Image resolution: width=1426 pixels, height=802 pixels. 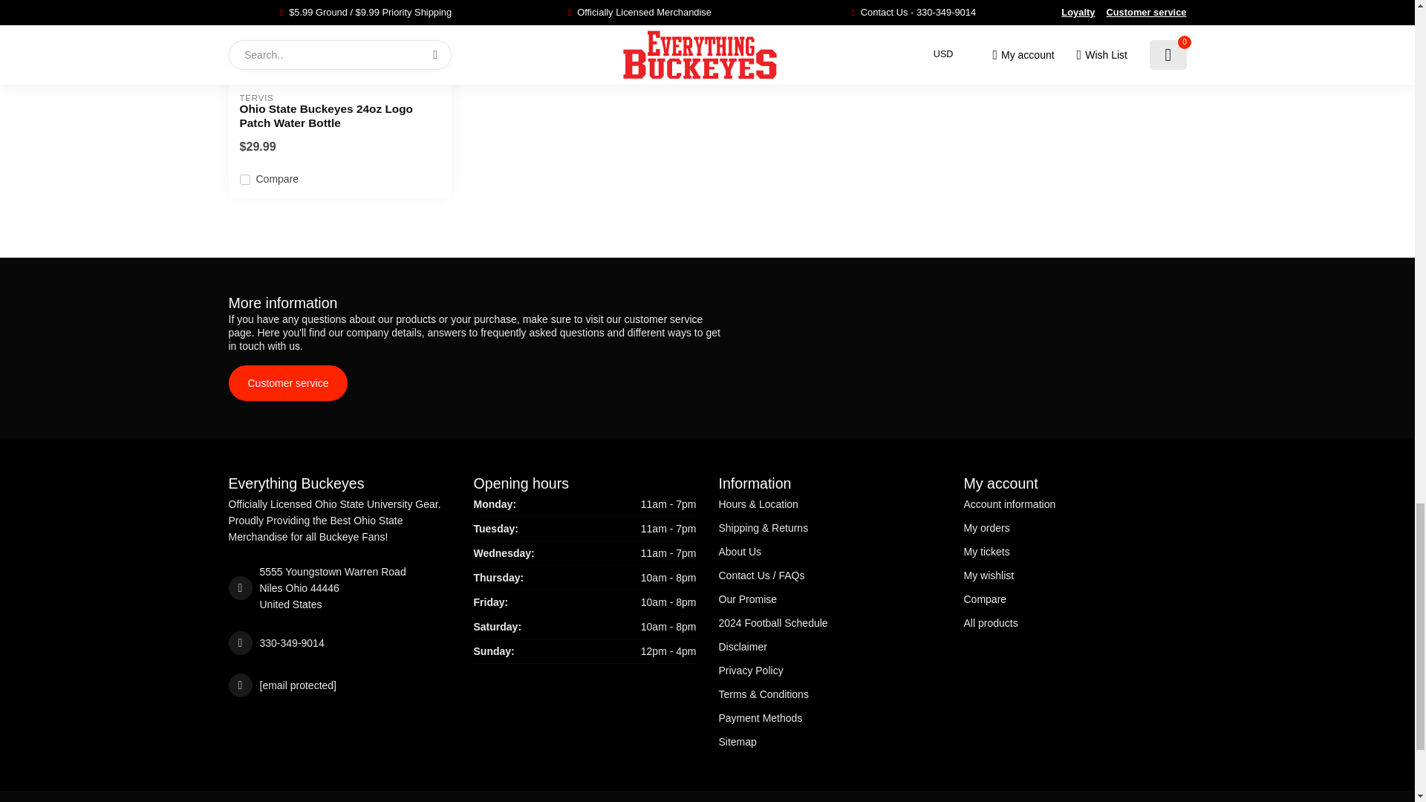 What do you see at coordinates (830, 670) in the screenshot?
I see `Privacy Policy` at bounding box center [830, 670].